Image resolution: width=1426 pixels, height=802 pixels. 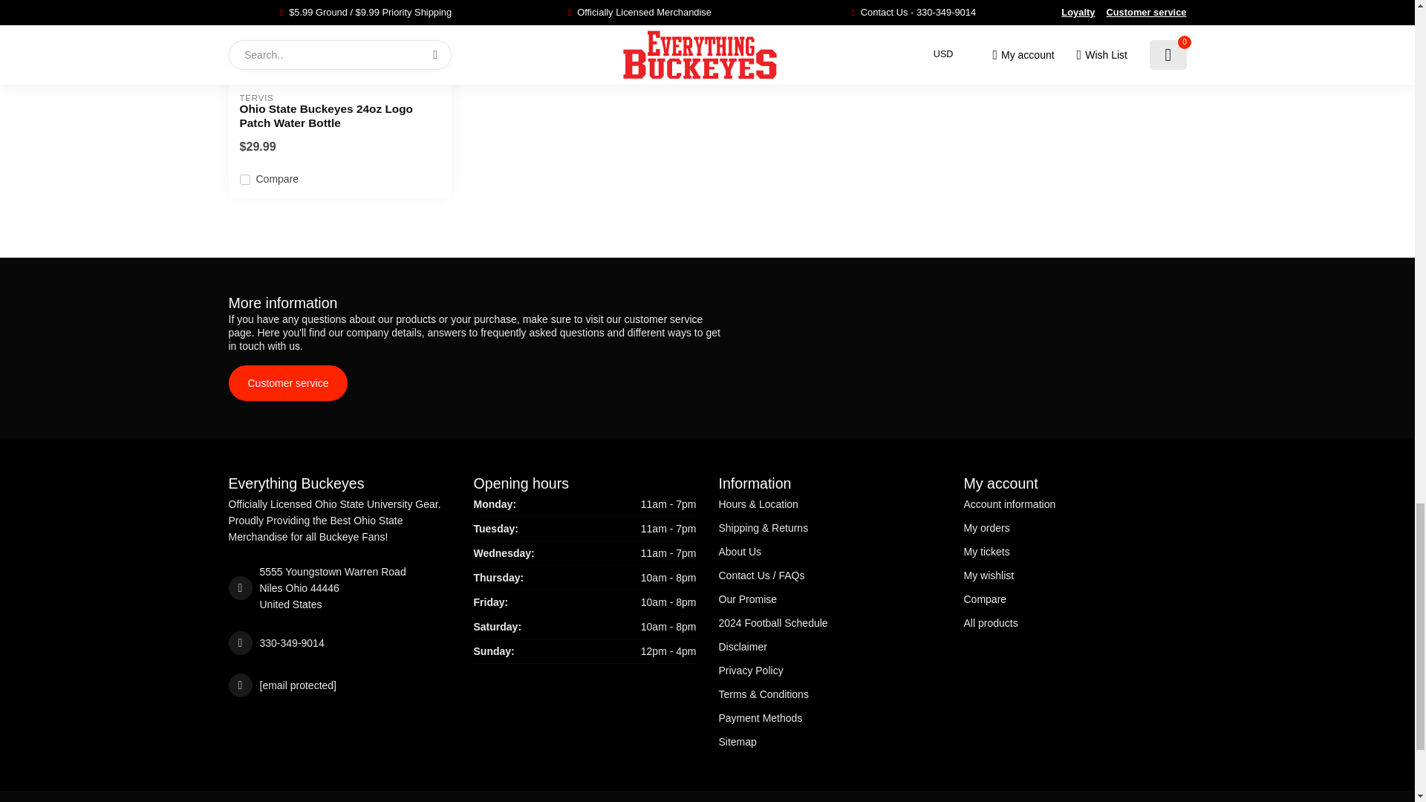 What do you see at coordinates (830, 670) in the screenshot?
I see `Privacy Policy` at bounding box center [830, 670].